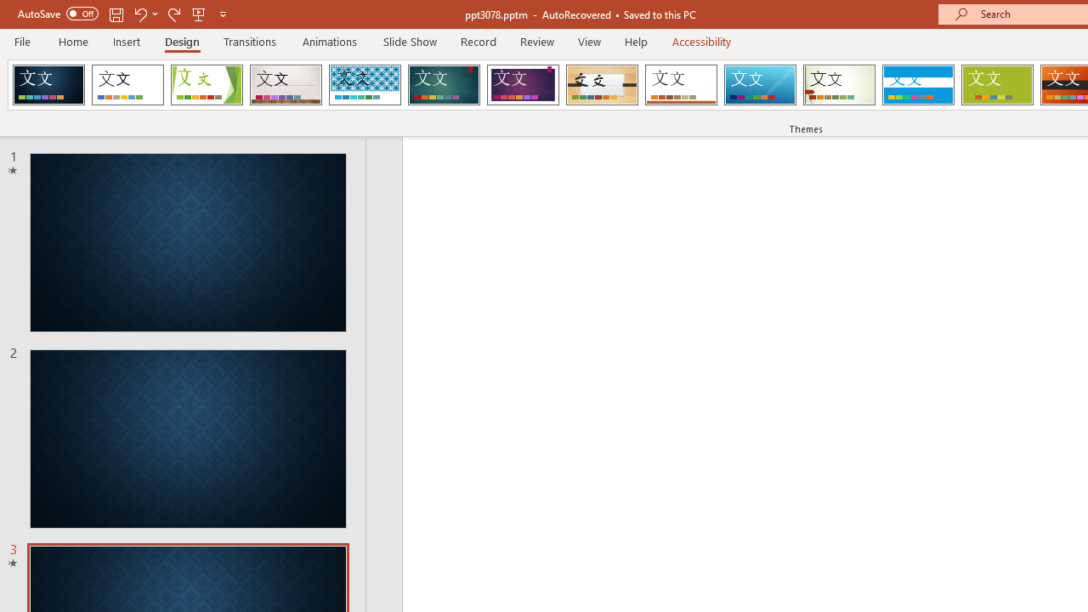 Image resolution: width=1088 pixels, height=612 pixels. Describe the element at coordinates (523, 85) in the screenshot. I see `Ion Boardroom` at that location.